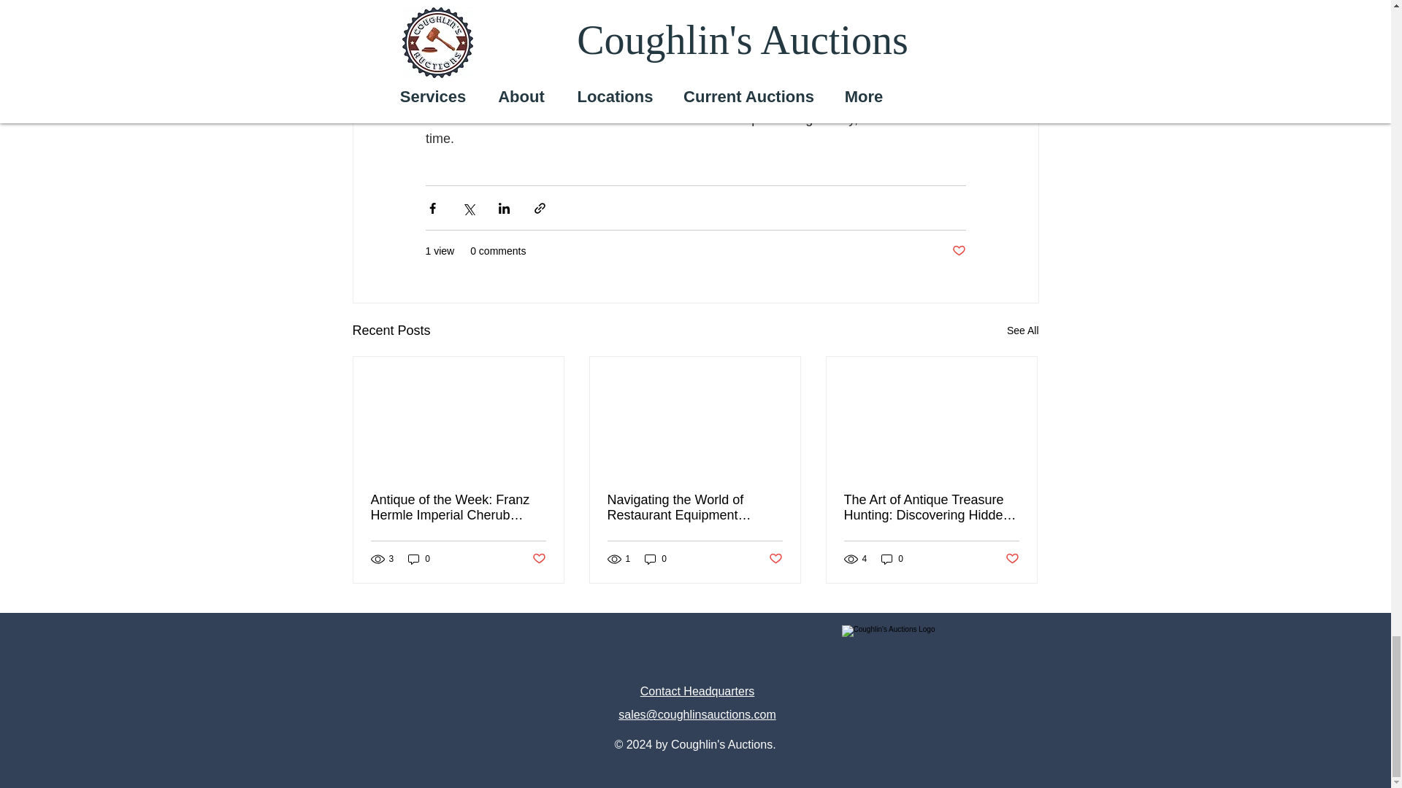  What do you see at coordinates (931, 508) in the screenshot?
I see `The Art of Antique Treasure Hunting: Discovering Hidden Gems` at bounding box center [931, 508].